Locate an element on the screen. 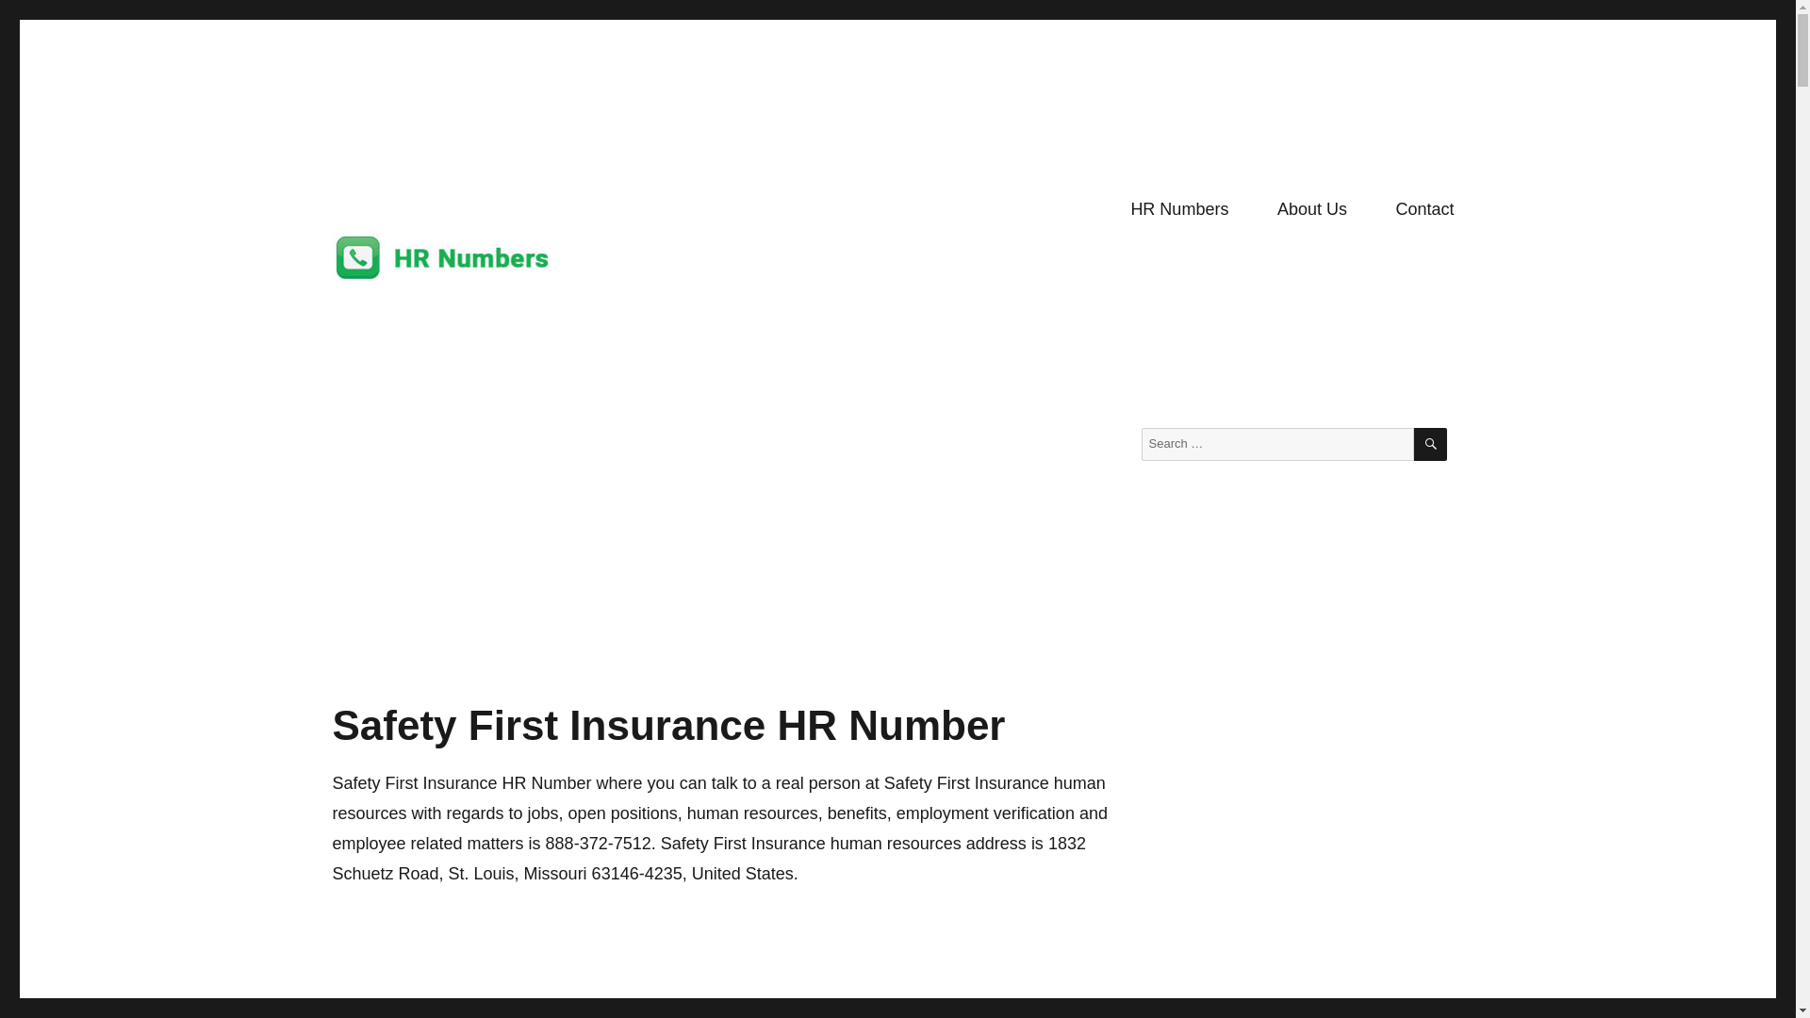  Contact is located at coordinates (1425, 209).